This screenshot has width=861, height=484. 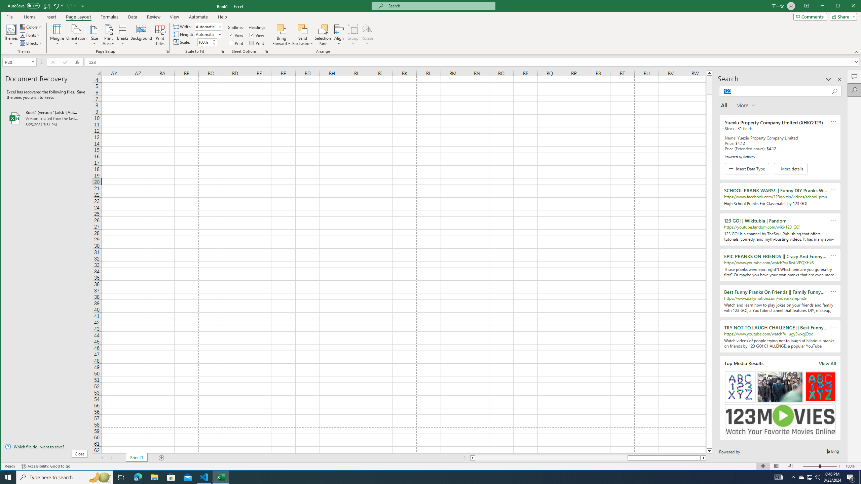 What do you see at coordinates (801, 477) in the screenshot?
I see `Effects` at bounding box center [801, 477].